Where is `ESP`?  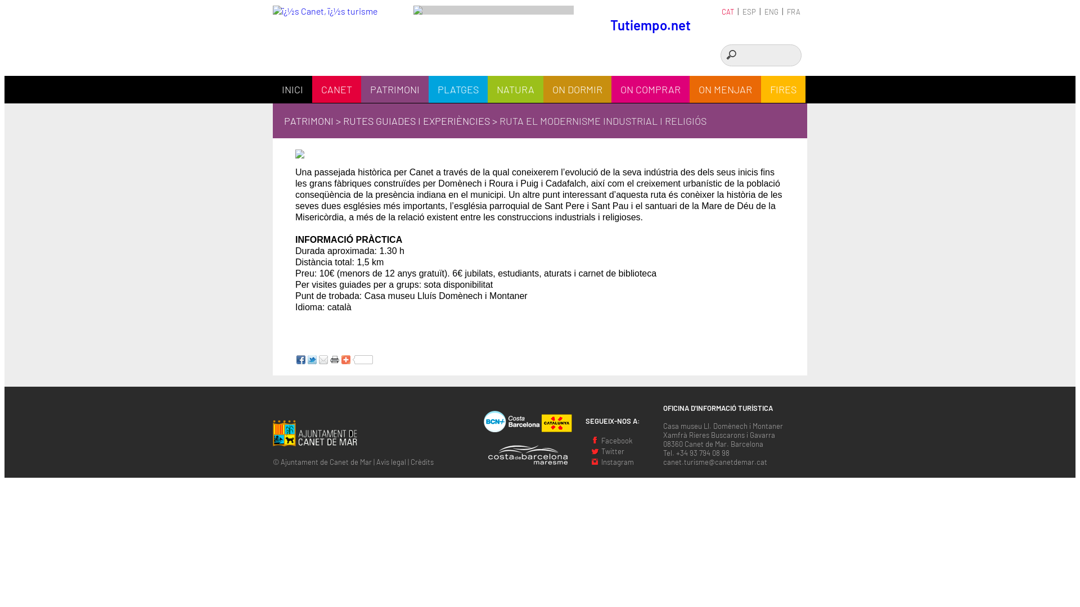 ESP is located at coordinates (749, 11).